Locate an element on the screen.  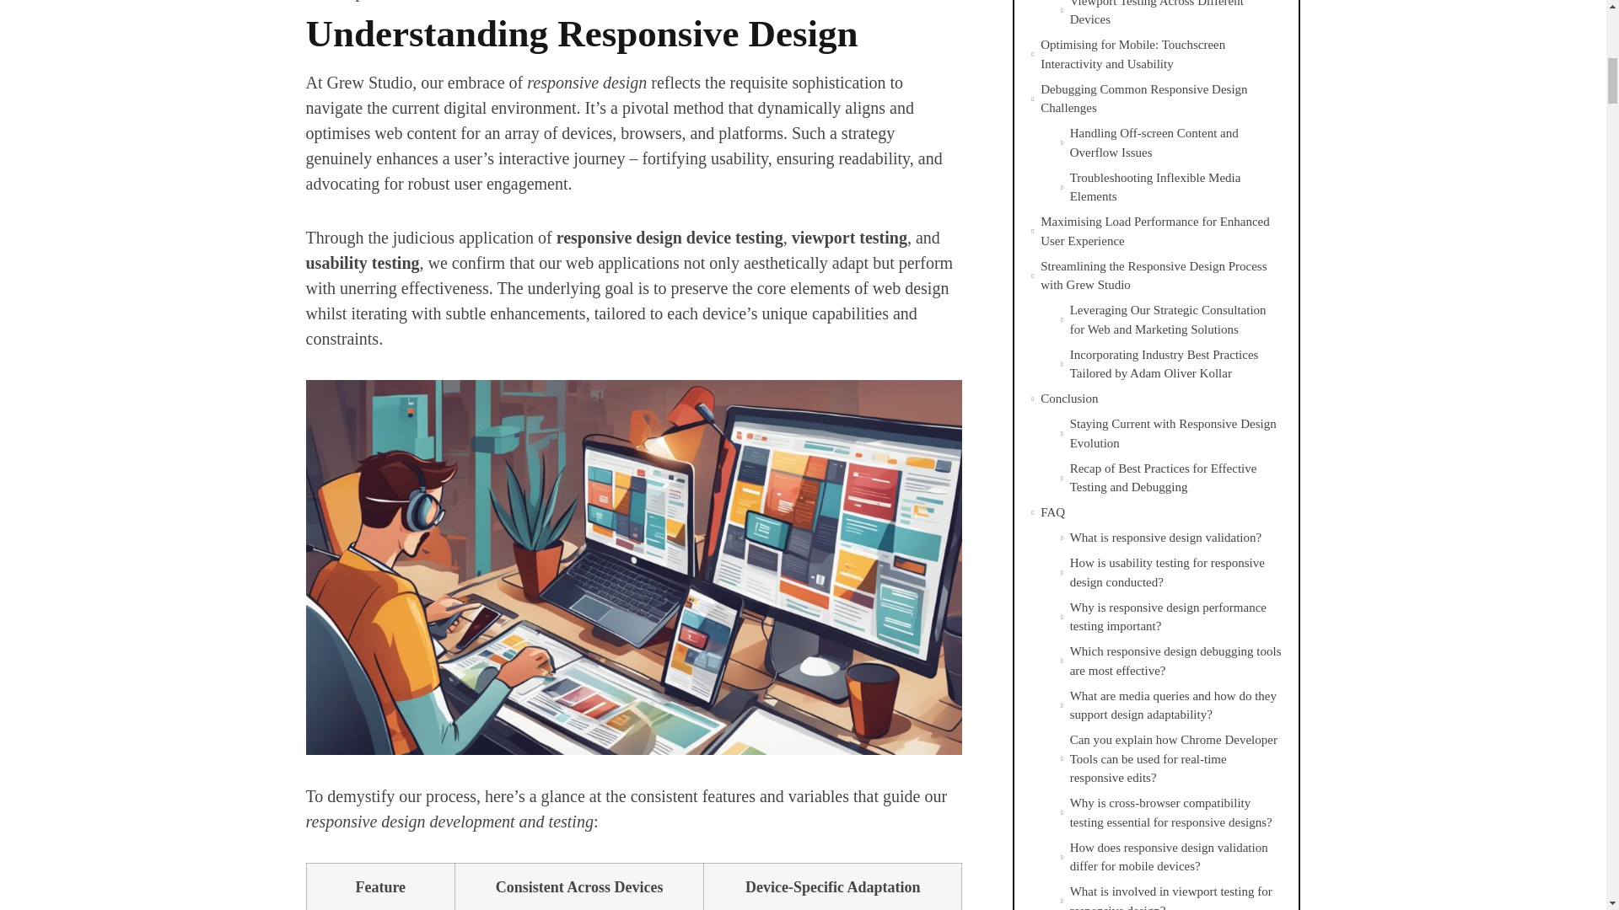
Staying Current with Responsive Design Evolution is located at coordinates (1175, 433).